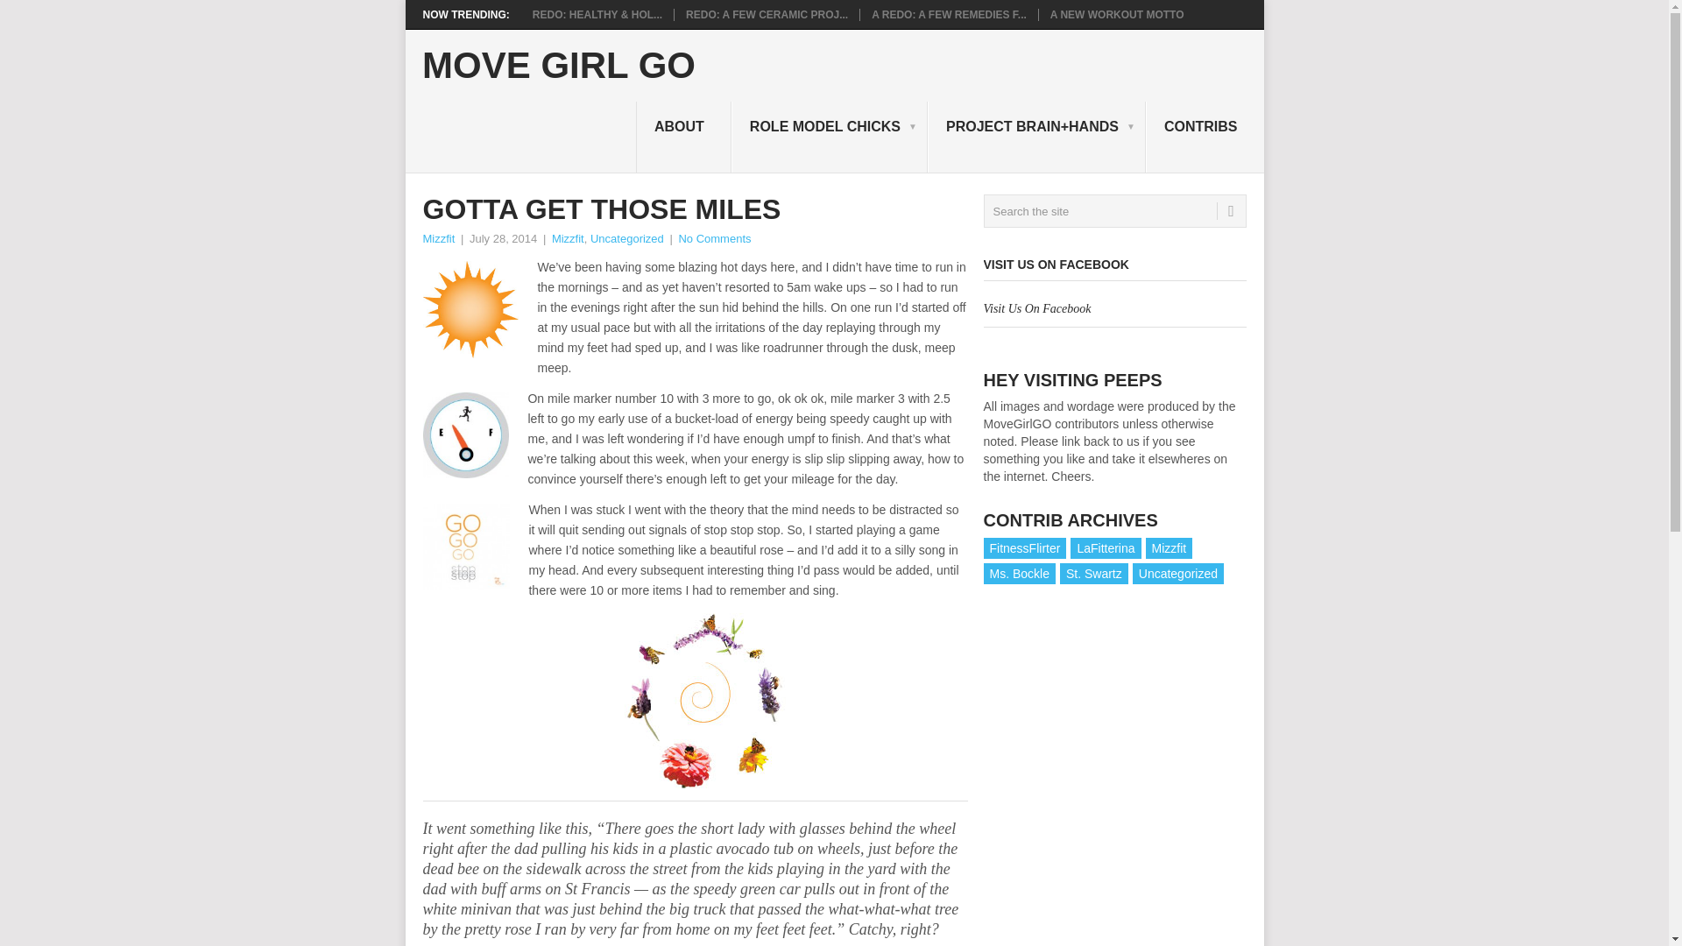 This screenshot has height=946, width=1682. I want to click on FitnessFlirter, so click(1024, 548).